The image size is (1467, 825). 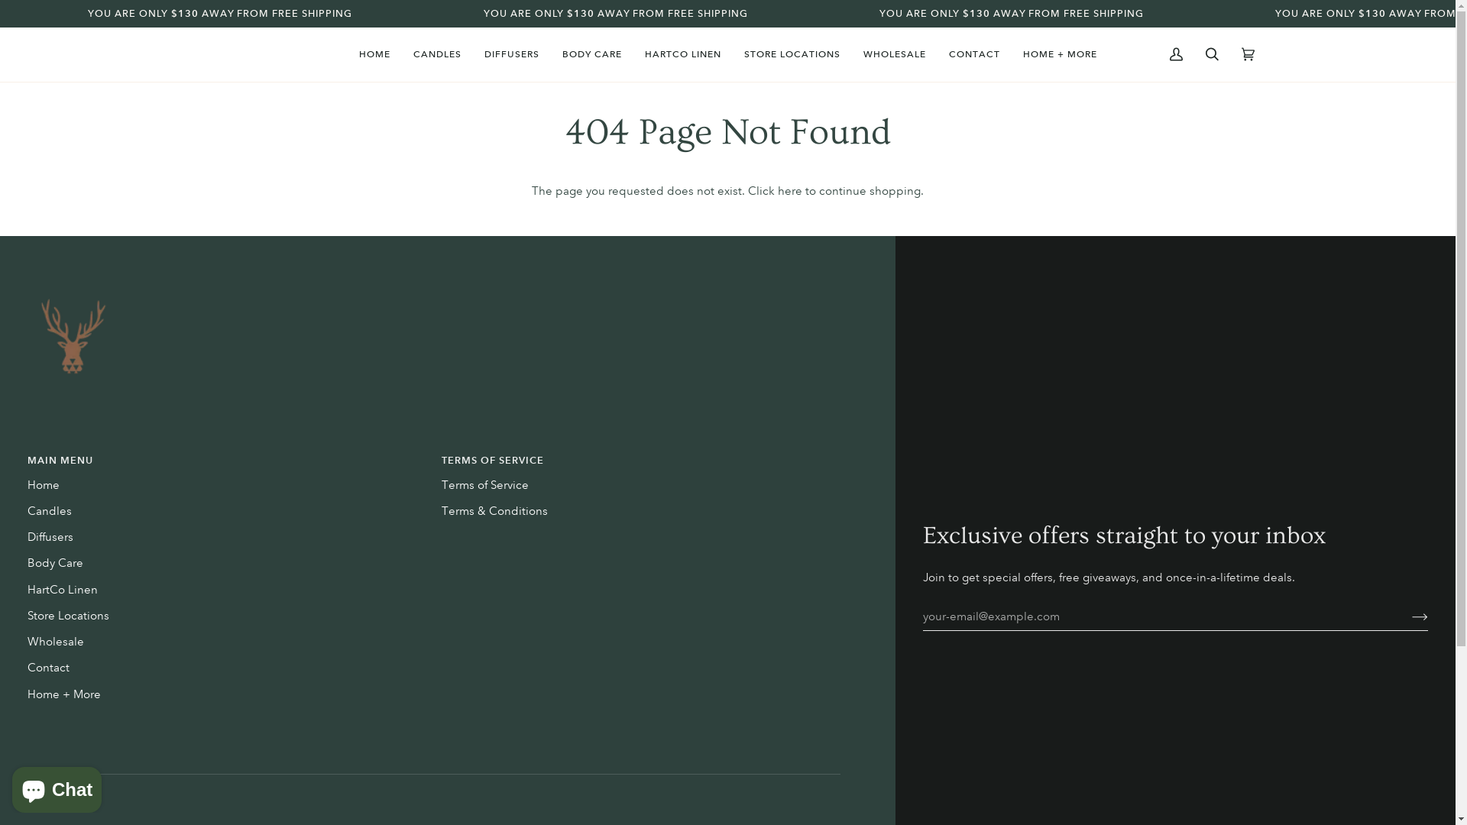 I want to click on Candles, so click(x=50, y=511).